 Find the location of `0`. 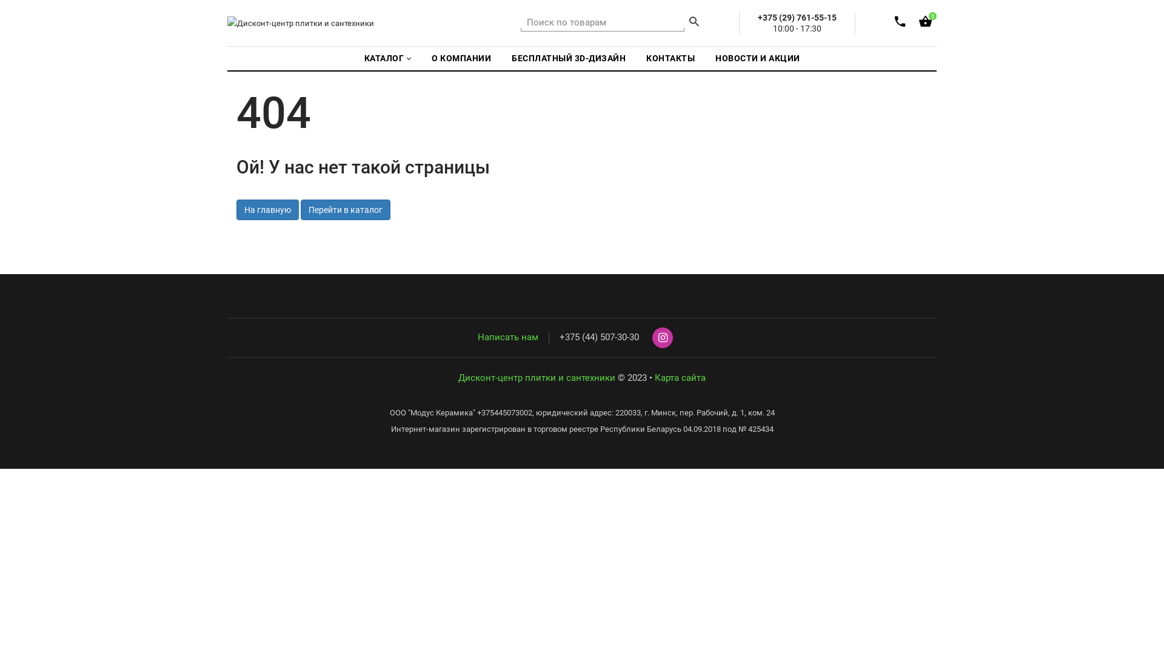

0 is located at coordinates (925, 24).